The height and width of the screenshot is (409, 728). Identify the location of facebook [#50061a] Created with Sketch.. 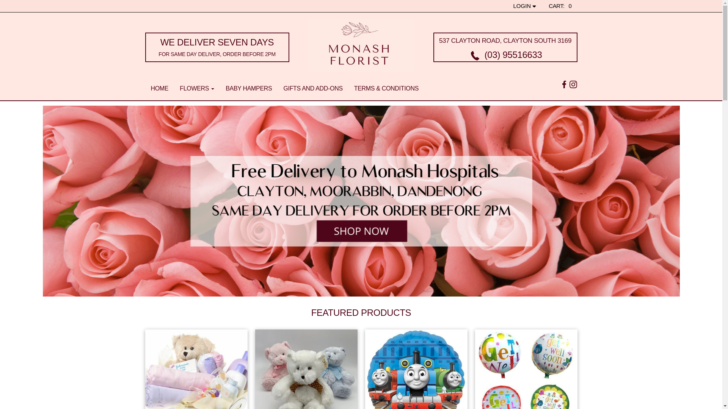
(564, 84).